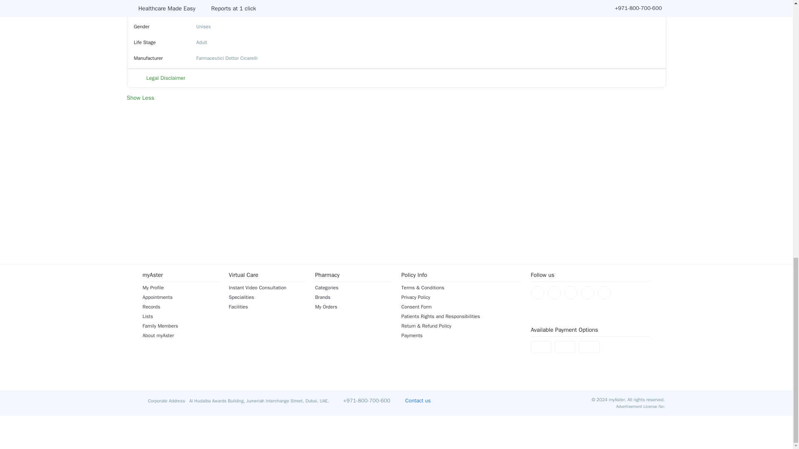 This screenshot has height=449, width=799. Describe the element at coordinates (267, 297) in the screenshot. I see `Specialities` at that location.